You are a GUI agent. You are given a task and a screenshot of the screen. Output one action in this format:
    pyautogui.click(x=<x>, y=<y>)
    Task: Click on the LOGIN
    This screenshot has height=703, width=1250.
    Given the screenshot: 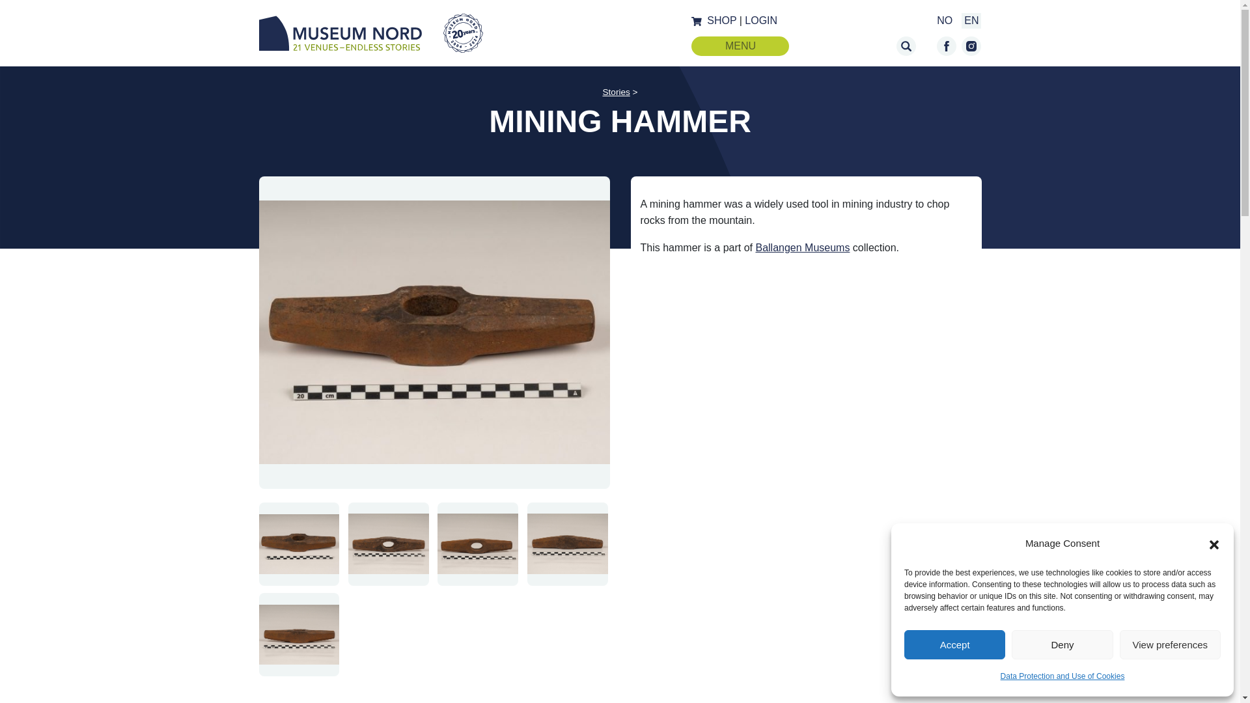 What is the action you would take?
    pyautogui.click(x=761, y=20)
    